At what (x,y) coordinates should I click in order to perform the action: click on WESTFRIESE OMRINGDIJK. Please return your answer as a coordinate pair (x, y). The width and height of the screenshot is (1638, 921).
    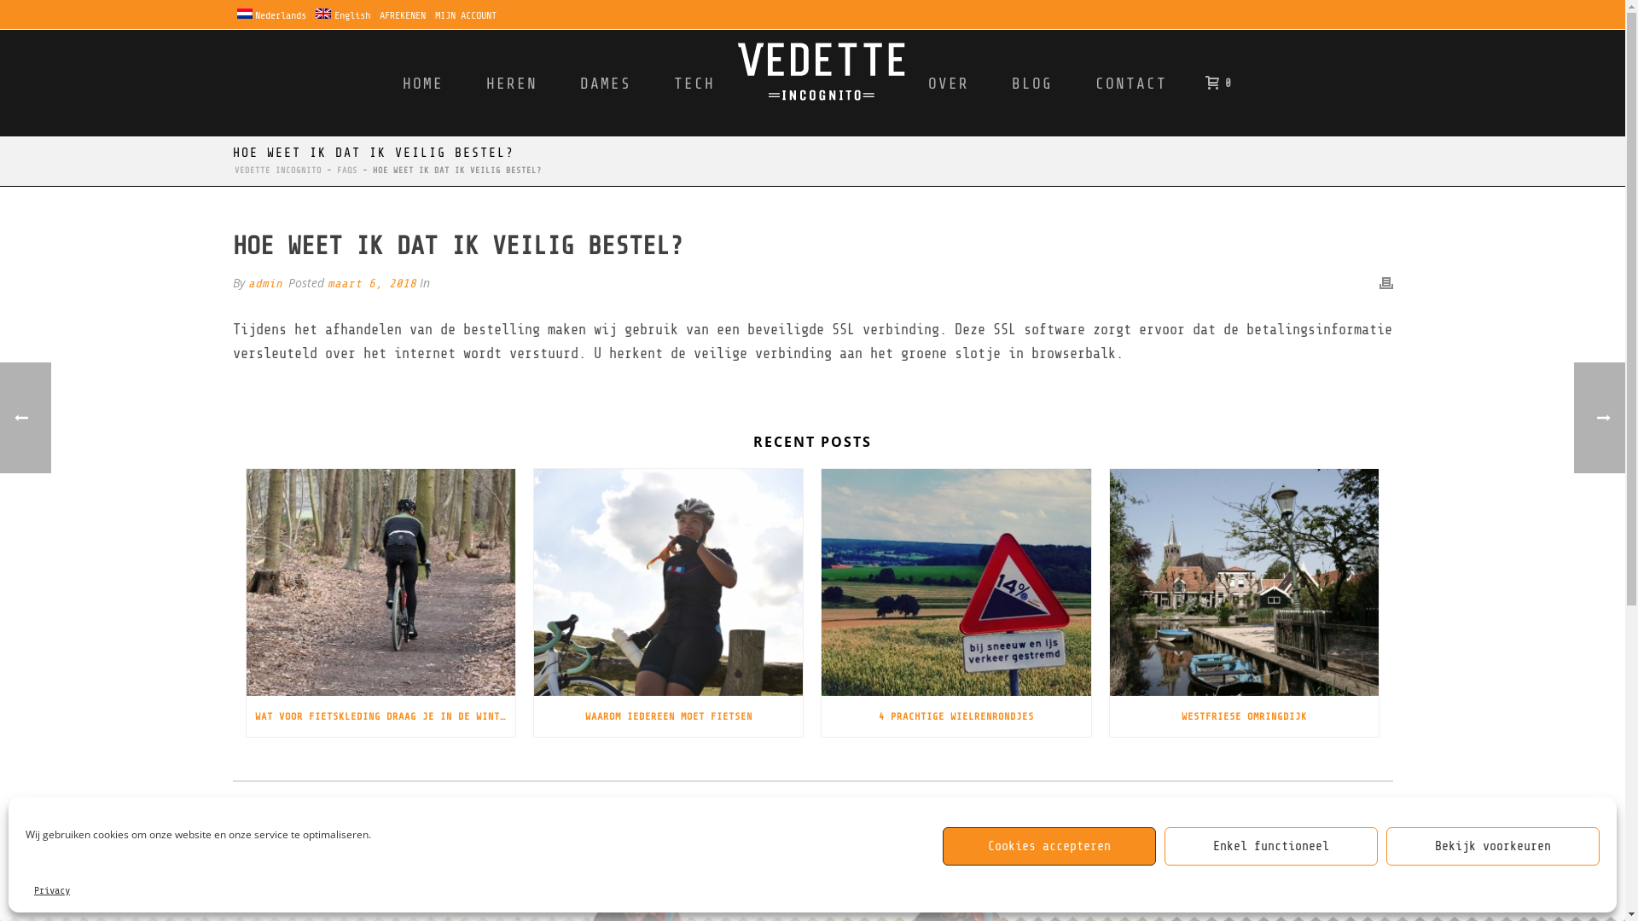
    Looking at the image, I should click on (1244, 716).